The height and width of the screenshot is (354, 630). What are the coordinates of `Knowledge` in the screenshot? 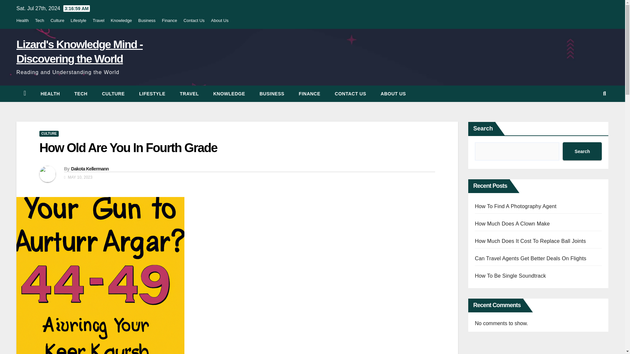 It's located at (121, 20).